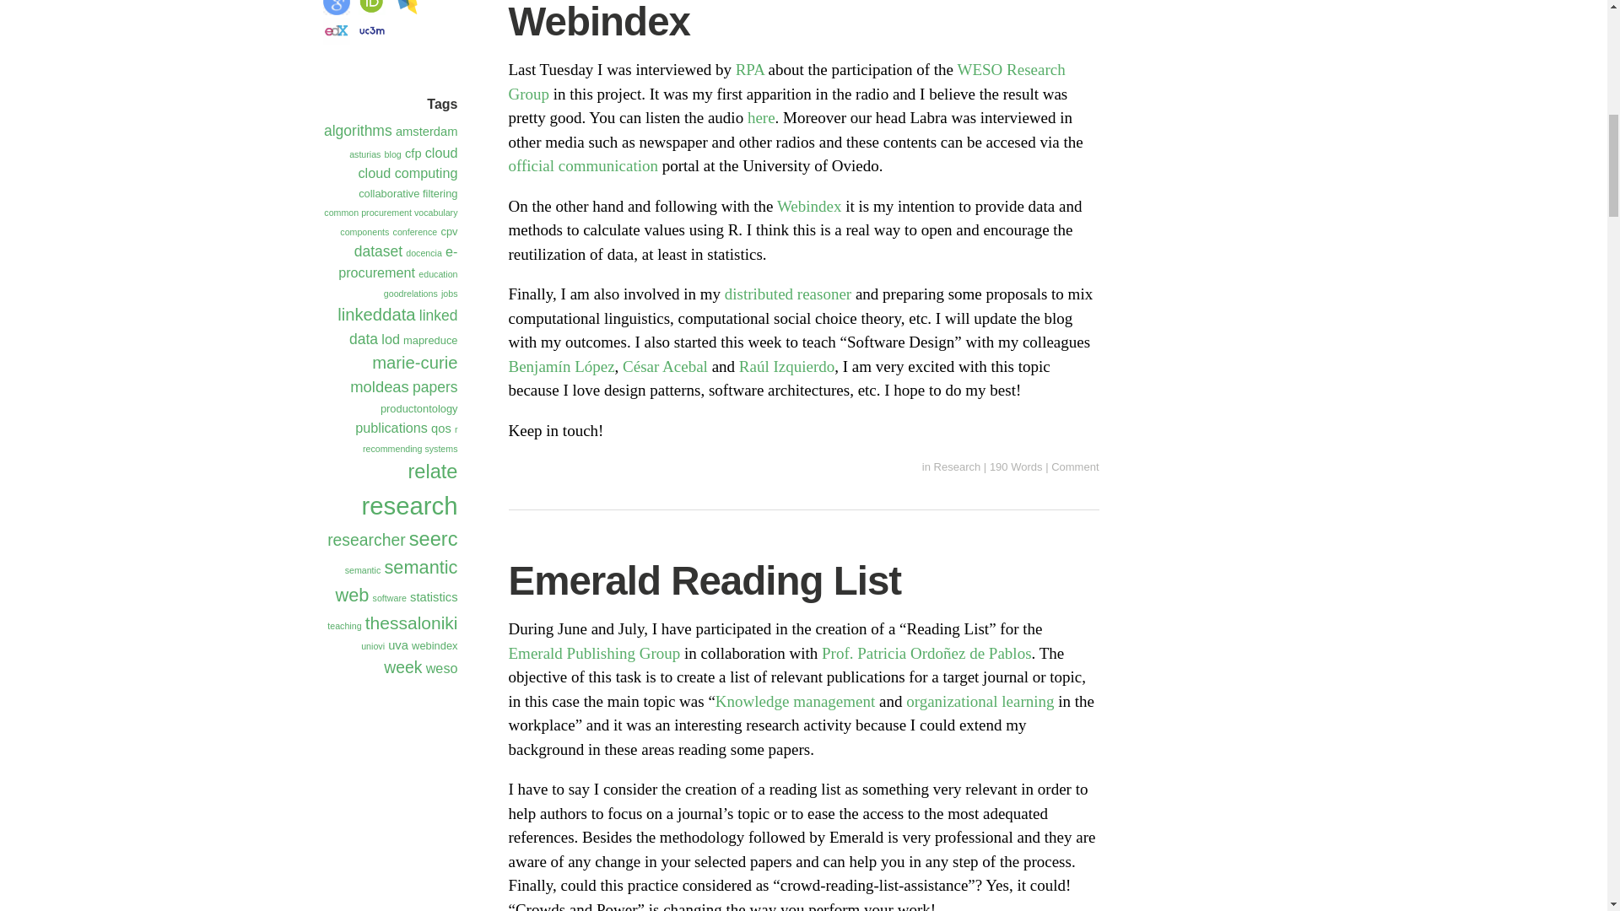 Image resolution: width=1620 pixels, height=911 pixels. Describe the element at coordinates (594, 653) in the screenshot. I see `Emerald Publishing Group` at that location.